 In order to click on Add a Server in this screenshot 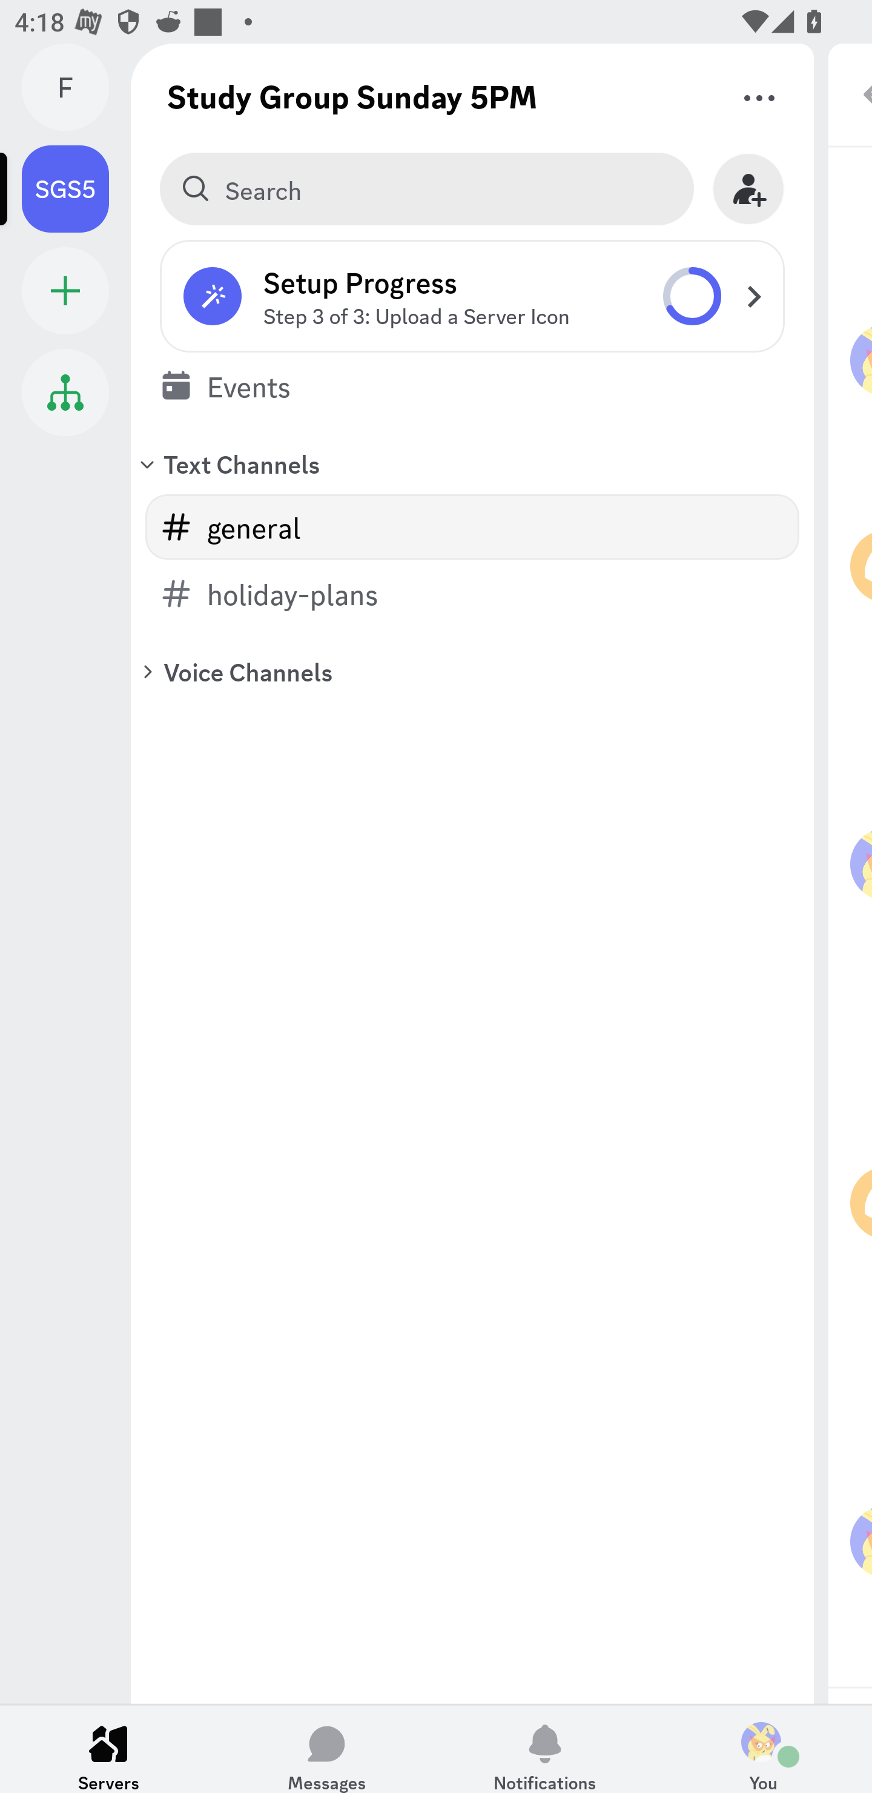, I will do `click(65, 290)`.